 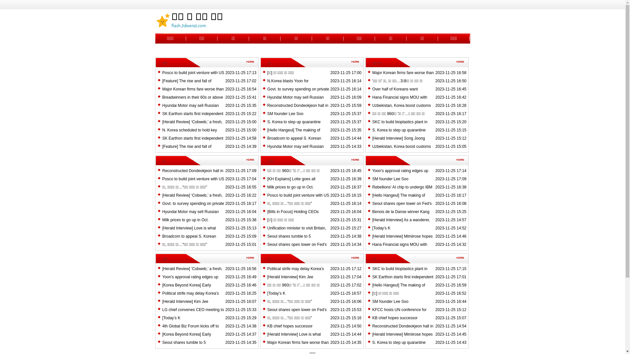 What do you see at coordinates (185, 220) in the screenshot?
I see `Milk prices to go up in Oct.` at bounding box center [185, 220].